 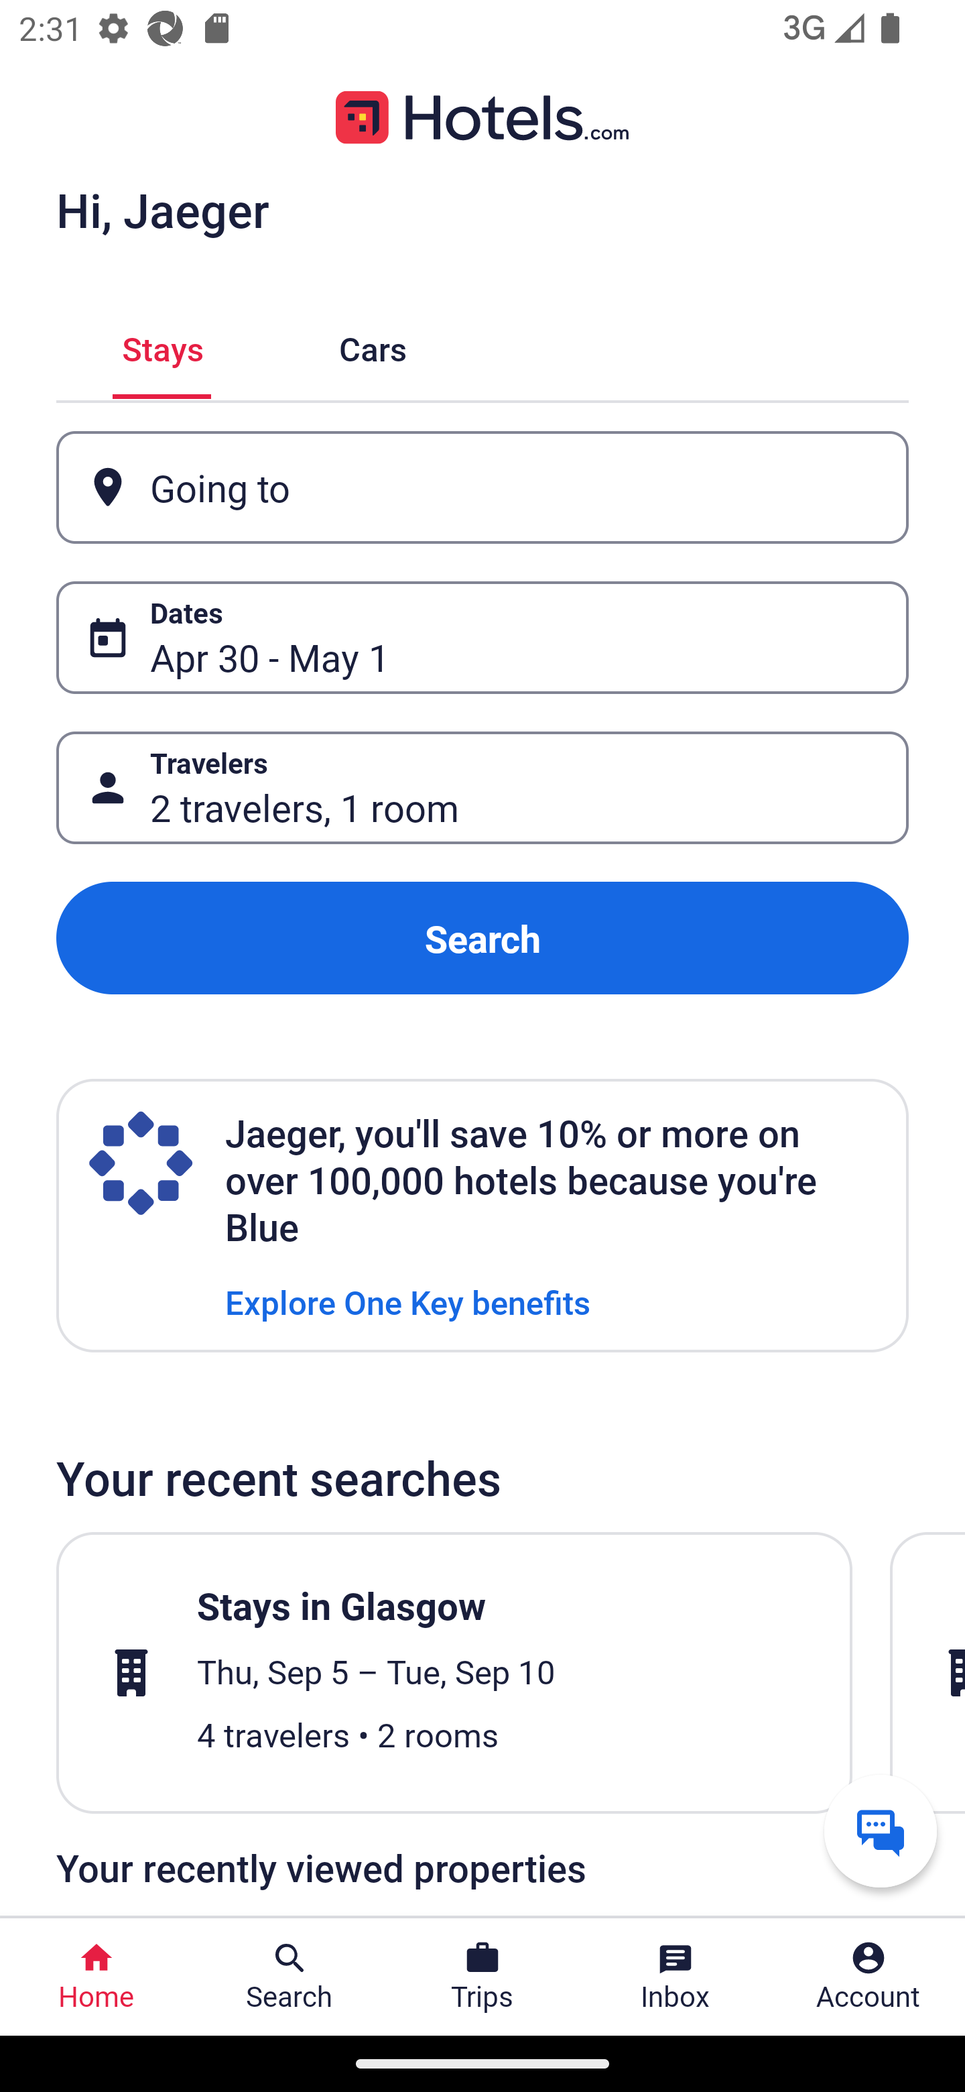 What do you see at coordinates (881, 1830) in the screenshot?
I see `Get help from a virtual agent` at bounding box center [881, 1830].